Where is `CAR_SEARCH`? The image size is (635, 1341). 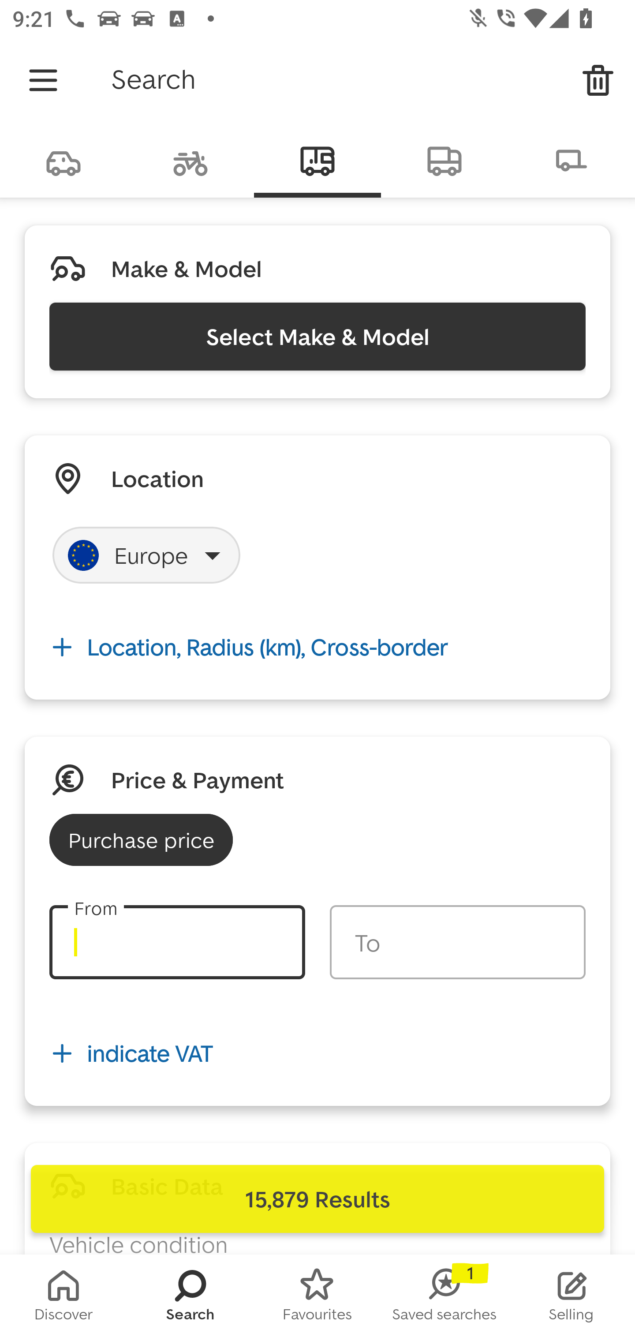
CAR_SEARCH is located at coordinates (63, 160).